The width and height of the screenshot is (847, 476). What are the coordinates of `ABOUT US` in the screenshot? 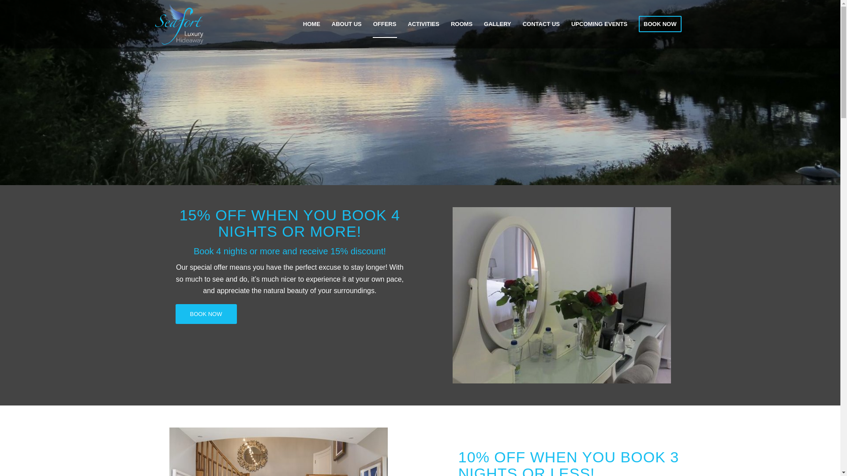 It's located at (347, 24).